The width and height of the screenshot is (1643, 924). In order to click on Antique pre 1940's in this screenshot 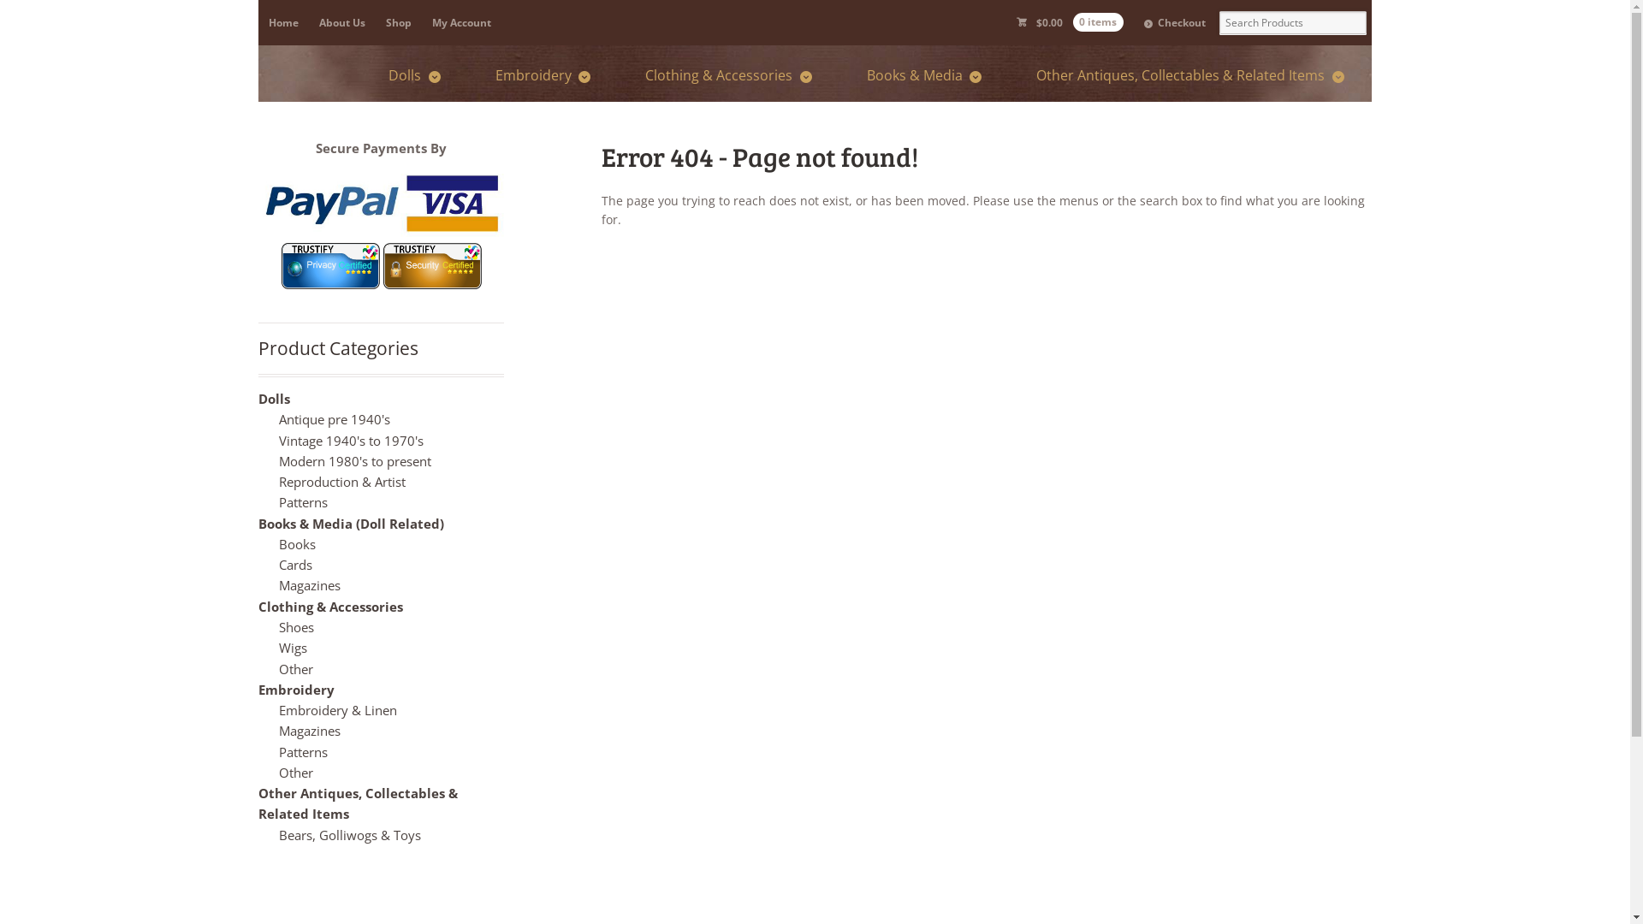, I will do `click(335, 419)`.